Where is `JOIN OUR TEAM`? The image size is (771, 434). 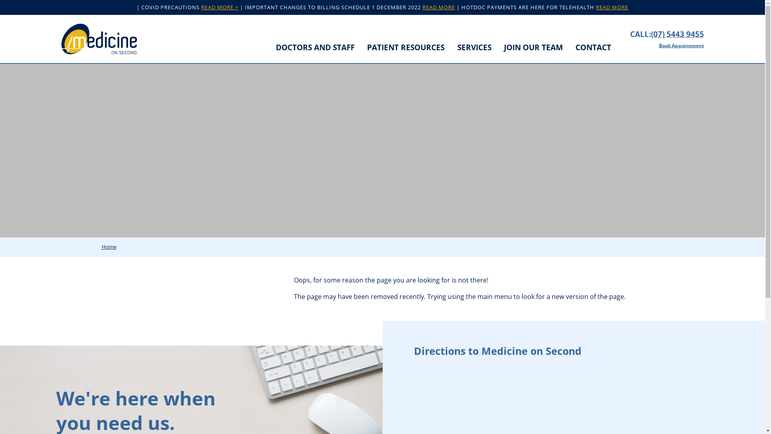 JOIN OUR TEAM is located at coordinates (533, 48).